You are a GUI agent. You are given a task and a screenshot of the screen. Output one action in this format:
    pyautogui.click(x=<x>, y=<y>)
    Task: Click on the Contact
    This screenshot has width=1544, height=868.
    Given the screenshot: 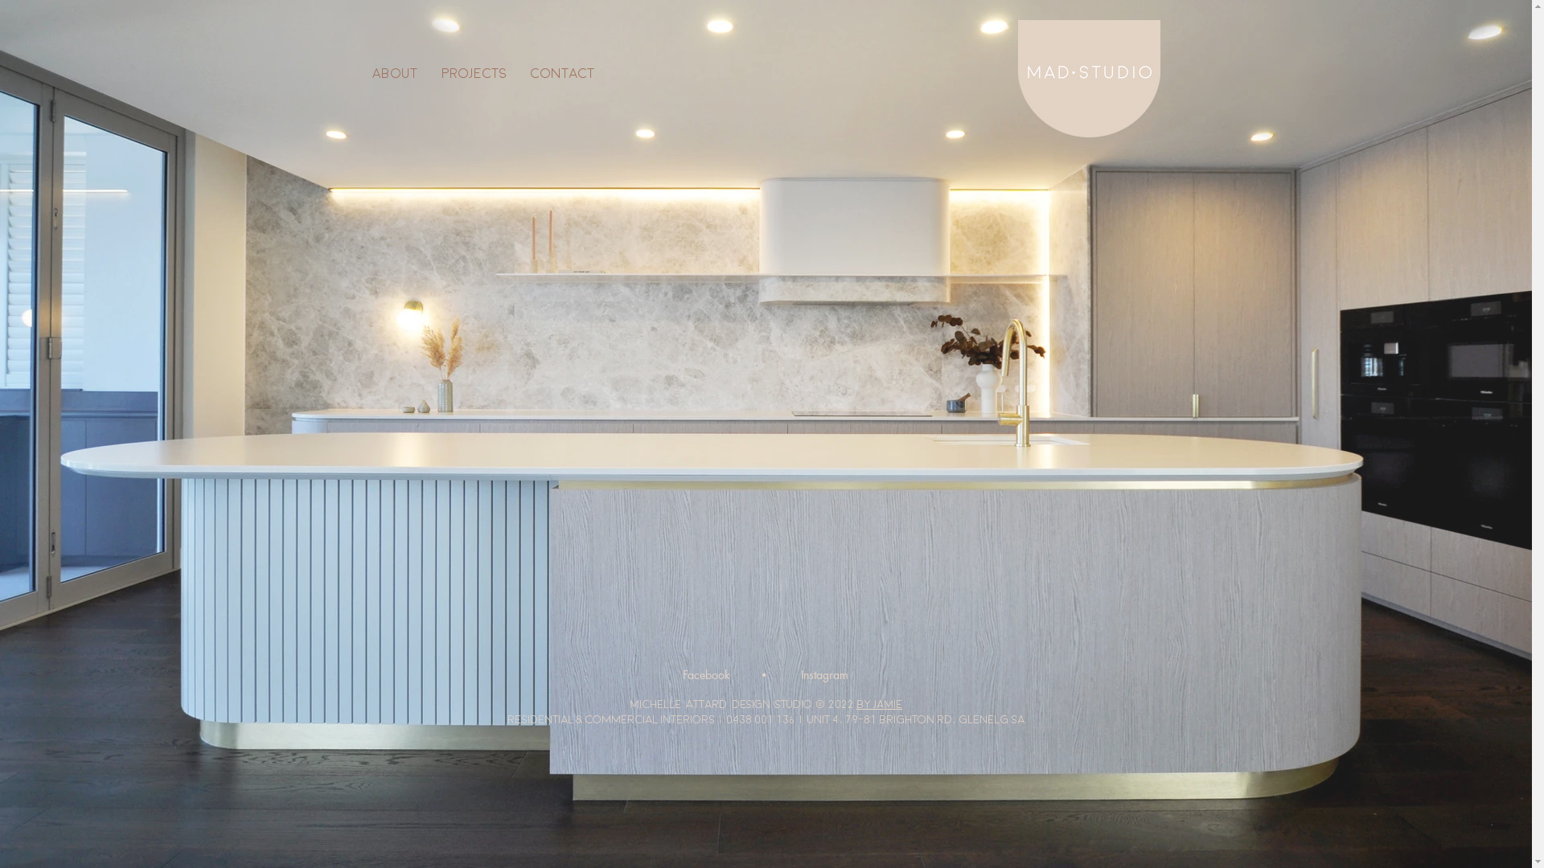 What is the action you would take?
    pyautogui.click(x=561, y=74)
    